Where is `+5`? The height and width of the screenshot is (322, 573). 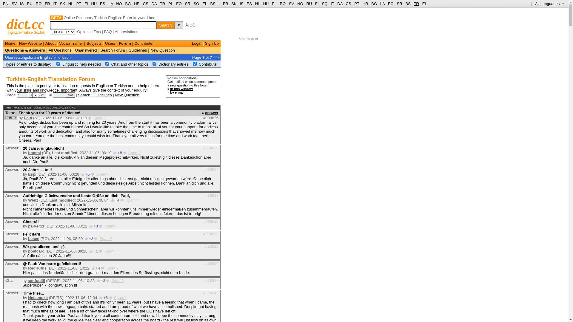 +5 is located at coordinates (96, 251).